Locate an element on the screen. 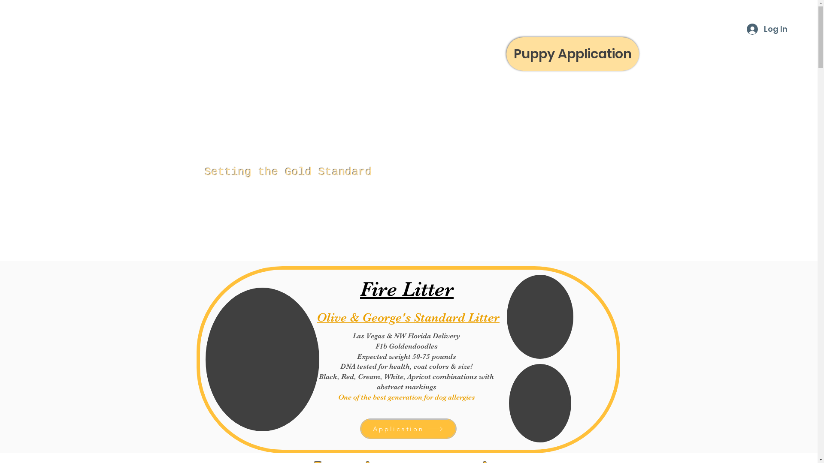 Image resolution: width=824 pixels, height=463 pixels. Log In is located at coordinates (766, 29).